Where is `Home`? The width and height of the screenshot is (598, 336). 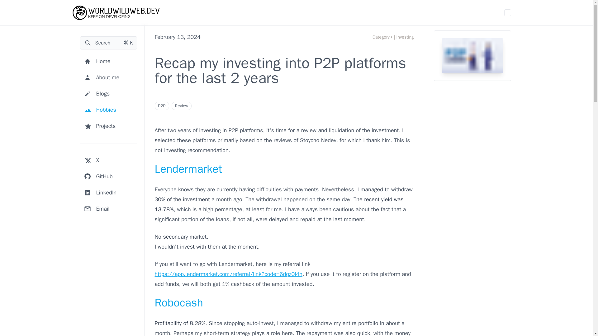
Home is located at coordinates (97, 61).